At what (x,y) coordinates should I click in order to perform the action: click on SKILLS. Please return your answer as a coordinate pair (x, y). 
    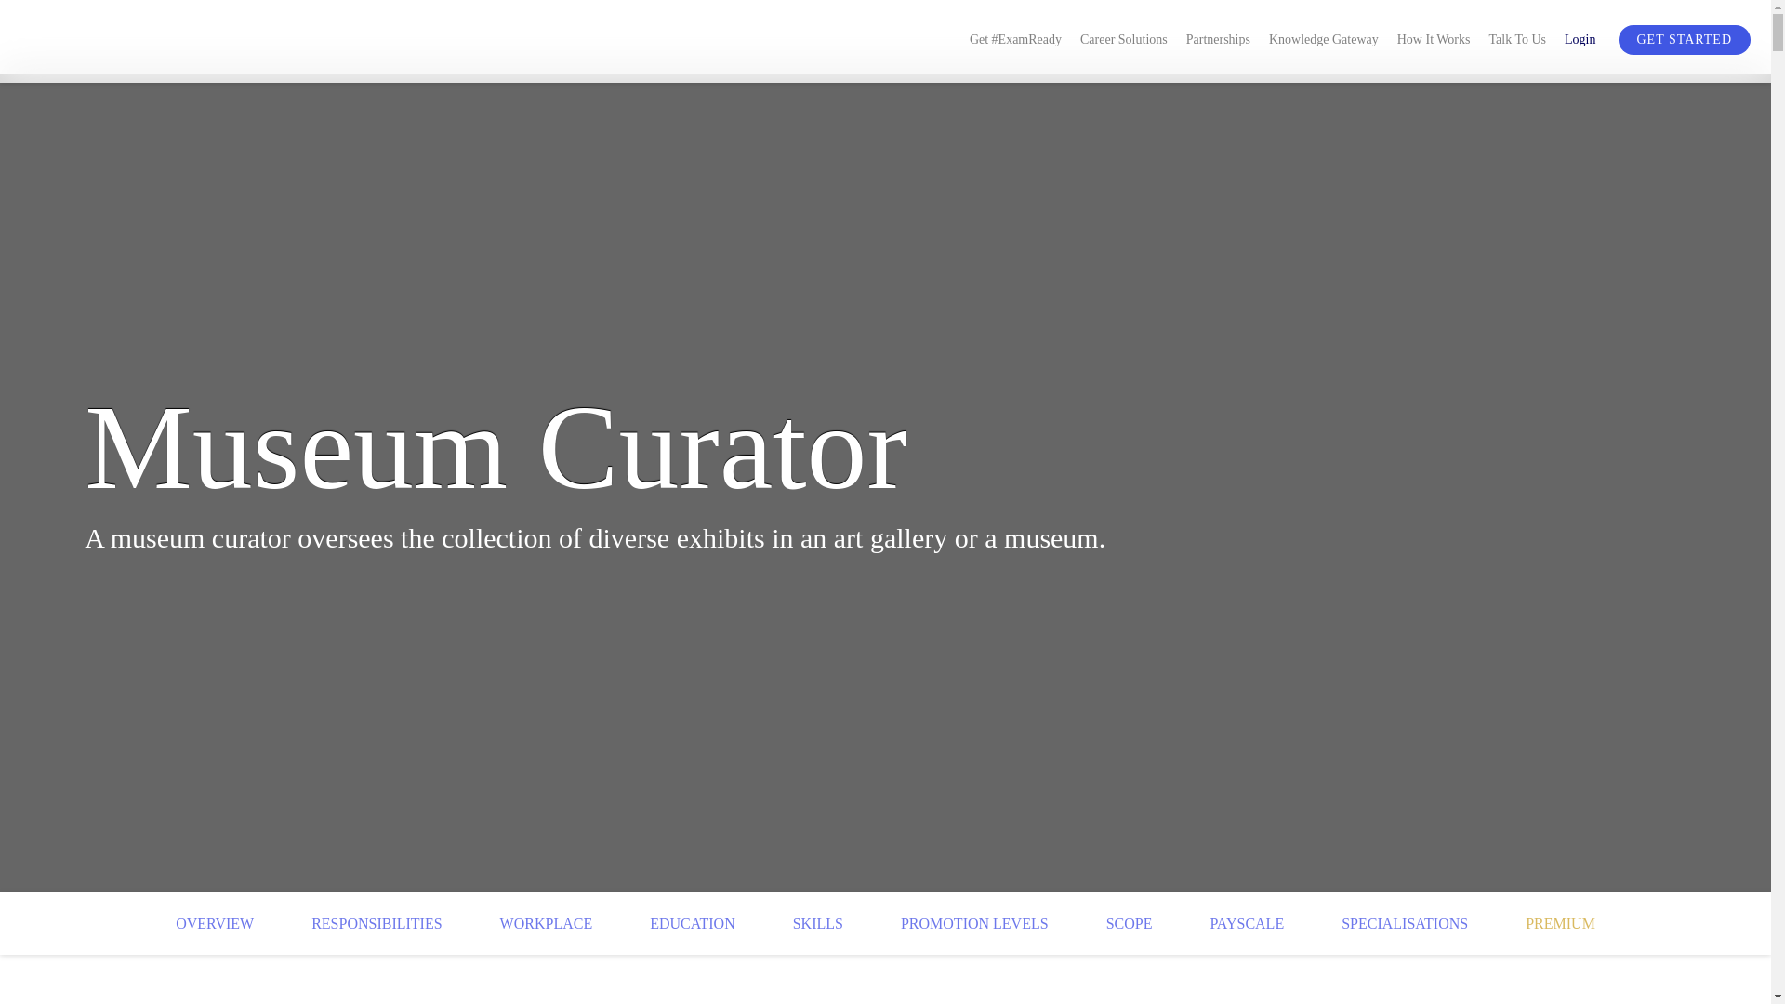
    Looking at the image, I should click on (817, 923).